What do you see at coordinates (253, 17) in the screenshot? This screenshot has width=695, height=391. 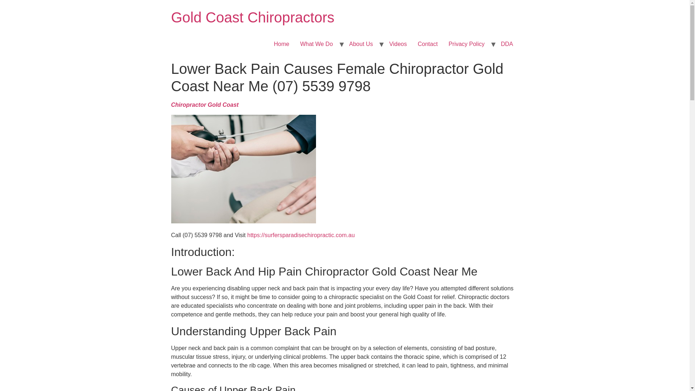 I see `Gold Coast Chiropractors` at bounding box center [253, 17].